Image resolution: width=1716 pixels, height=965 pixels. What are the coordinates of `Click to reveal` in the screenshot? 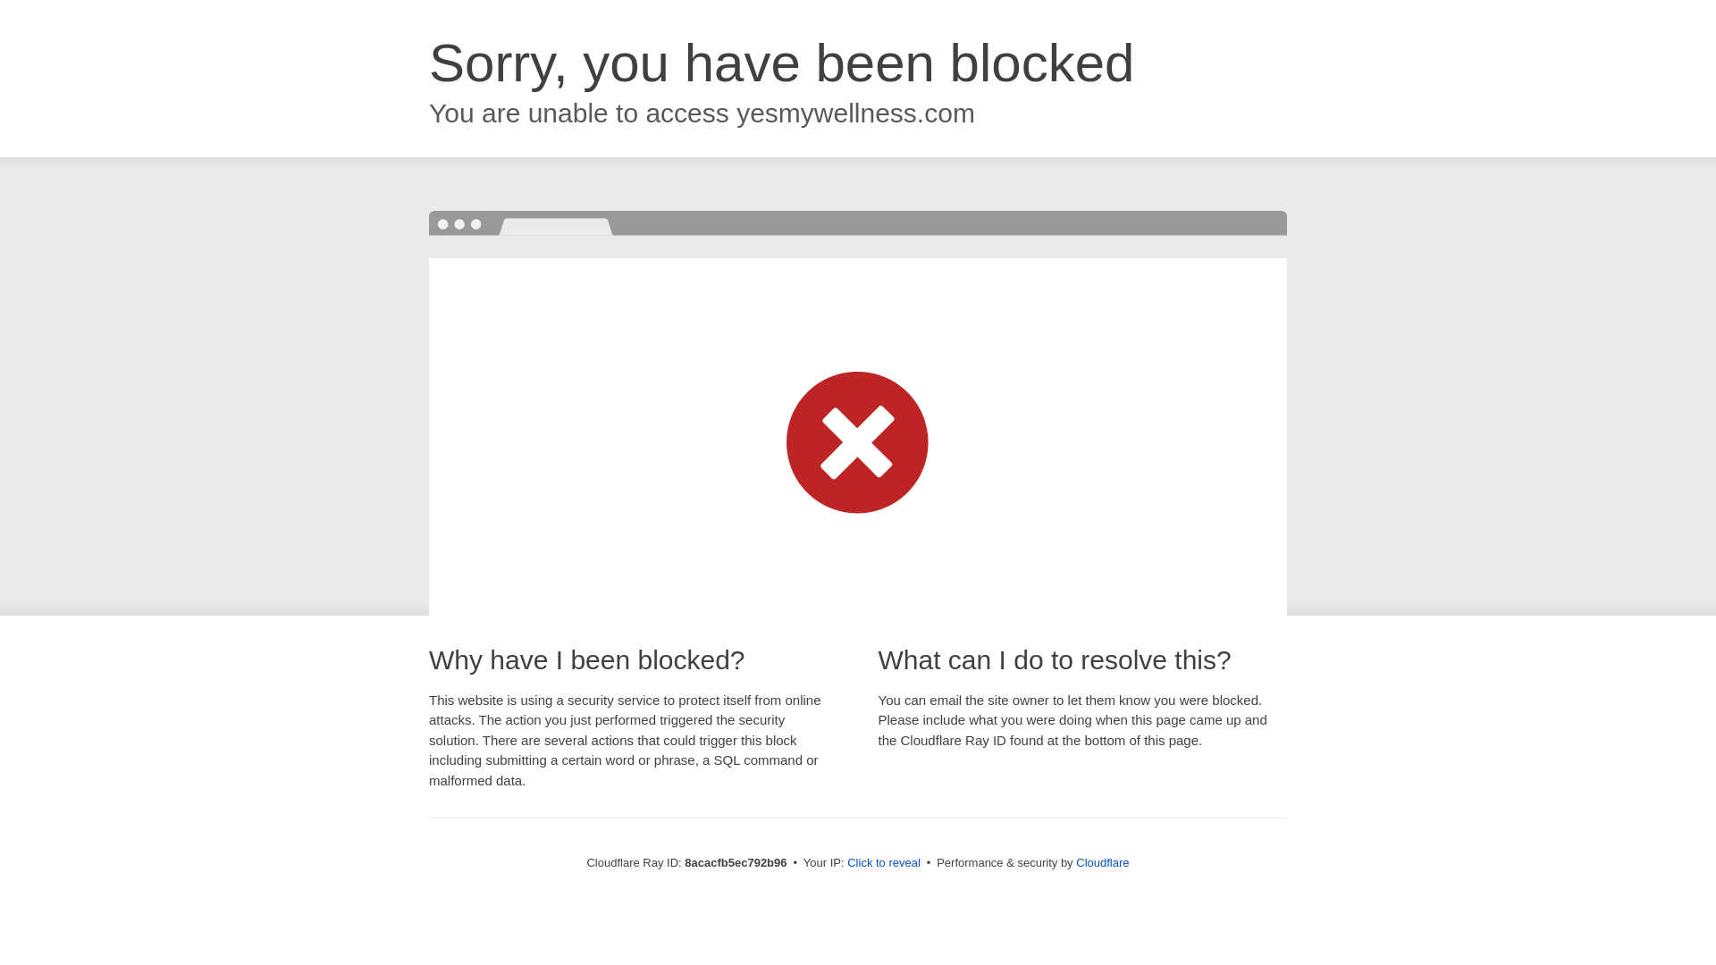 It's located at (883, 863).